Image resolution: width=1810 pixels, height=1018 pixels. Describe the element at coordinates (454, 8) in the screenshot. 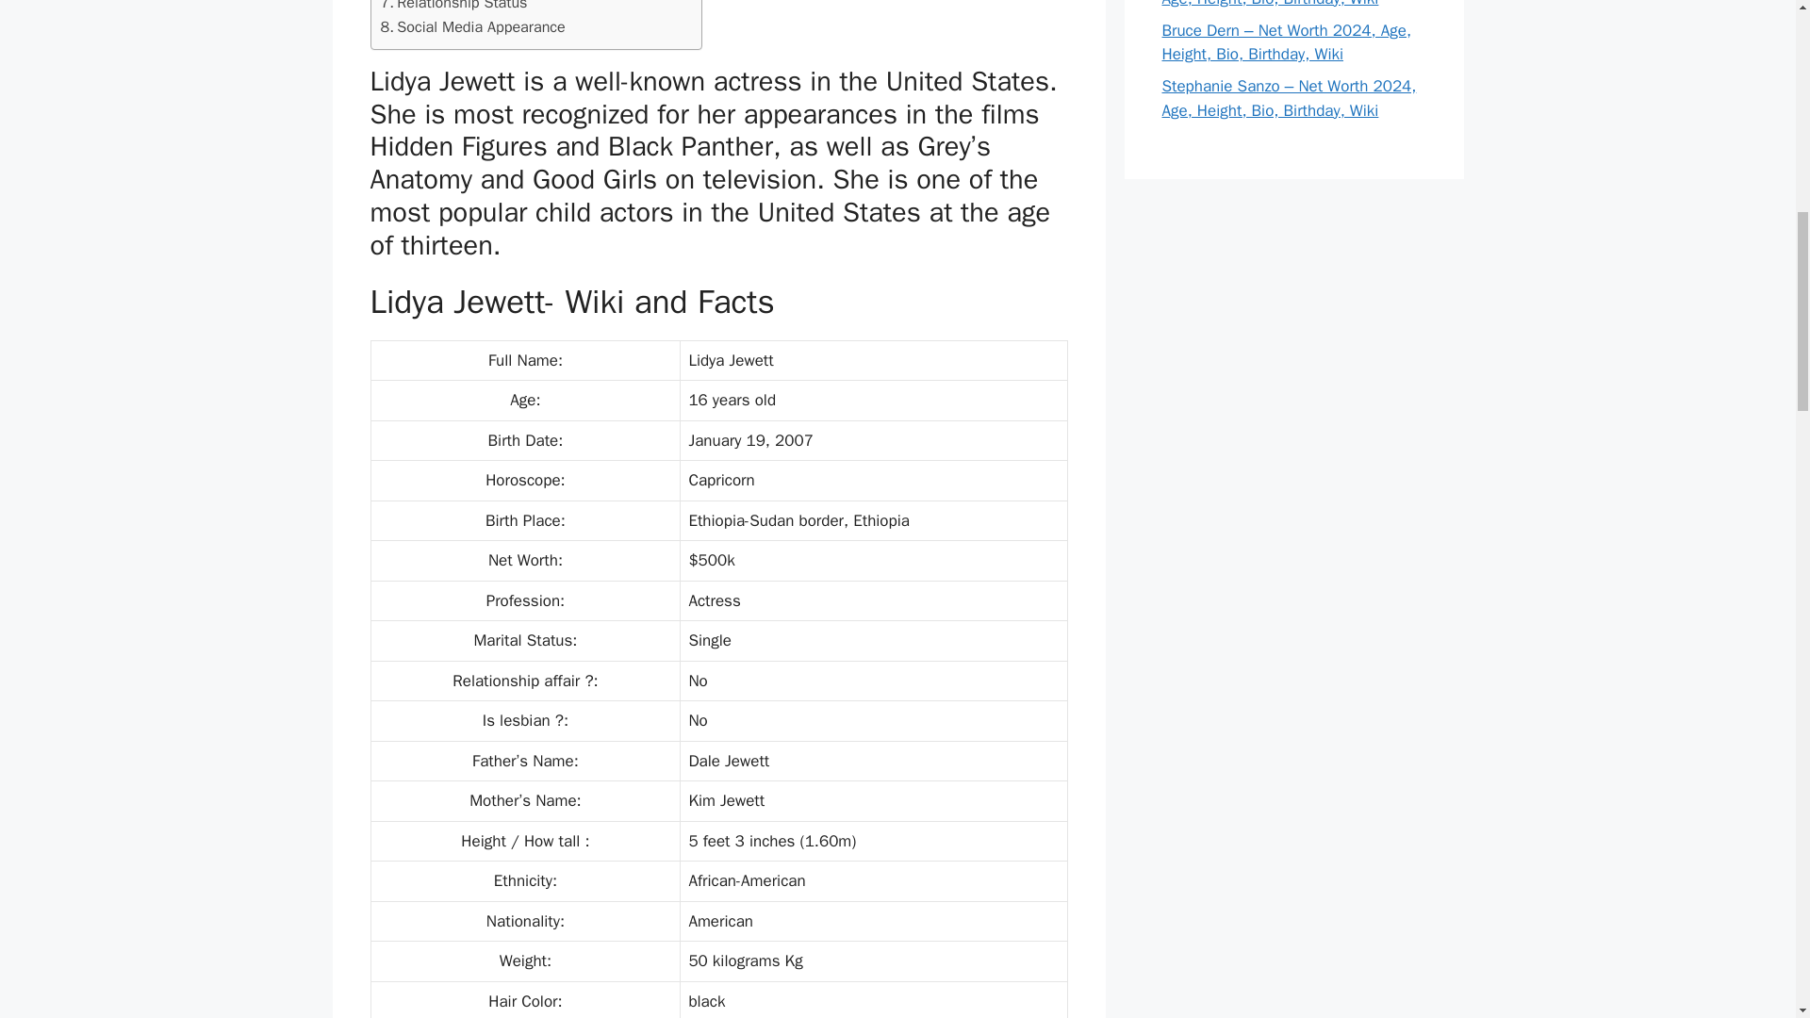

I see `Relationship Status` at that location.